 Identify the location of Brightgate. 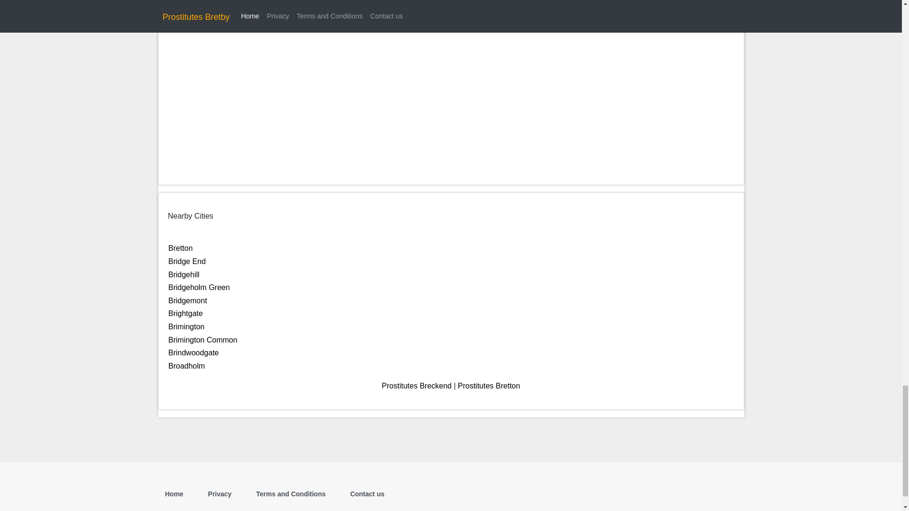
(186, 313).